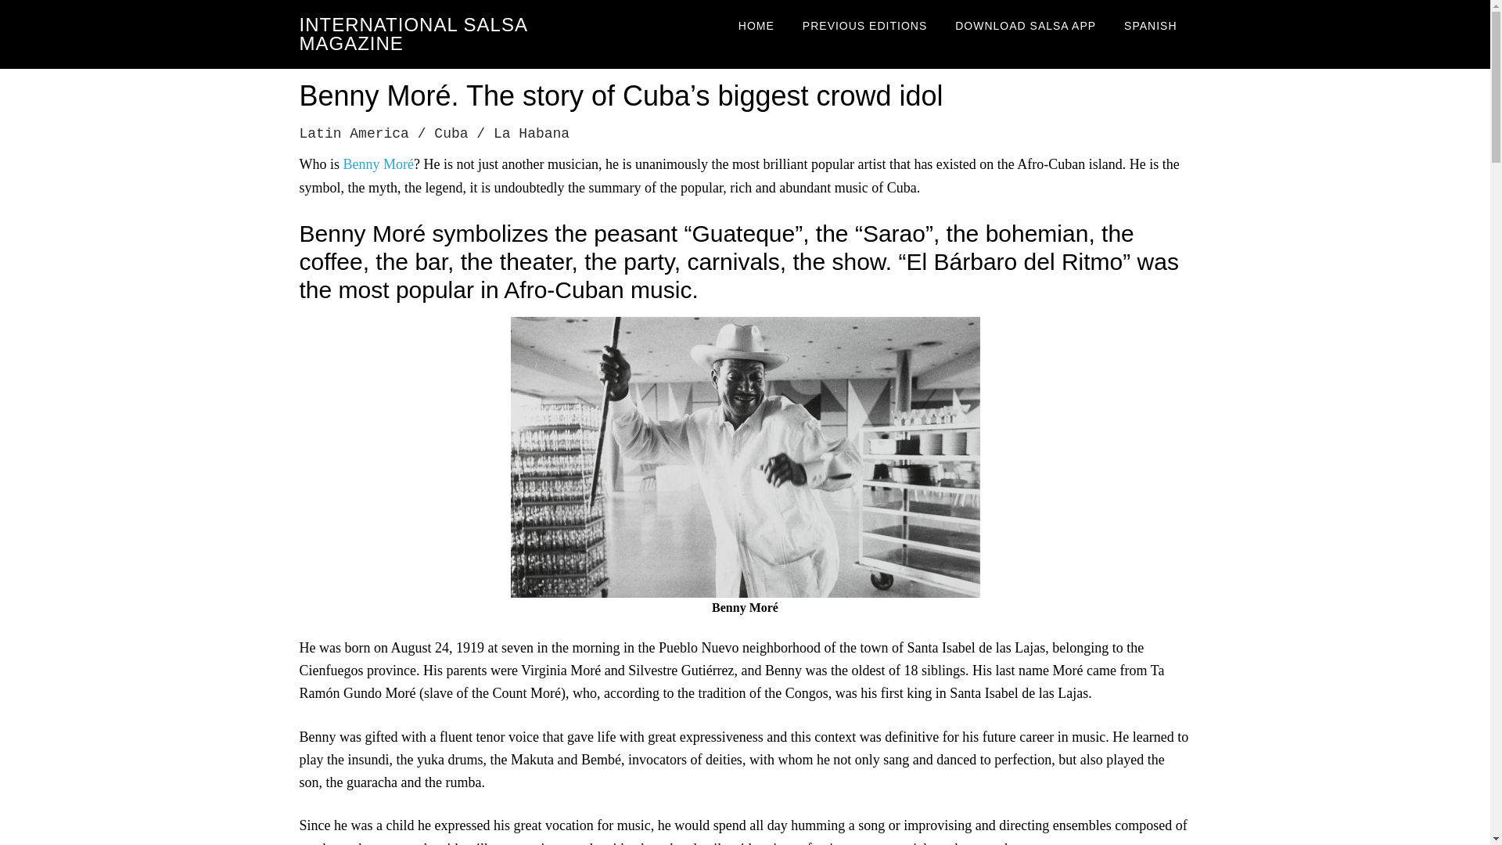 The image size is (1502, 845). I want to click on HOME, so click(756, 25).